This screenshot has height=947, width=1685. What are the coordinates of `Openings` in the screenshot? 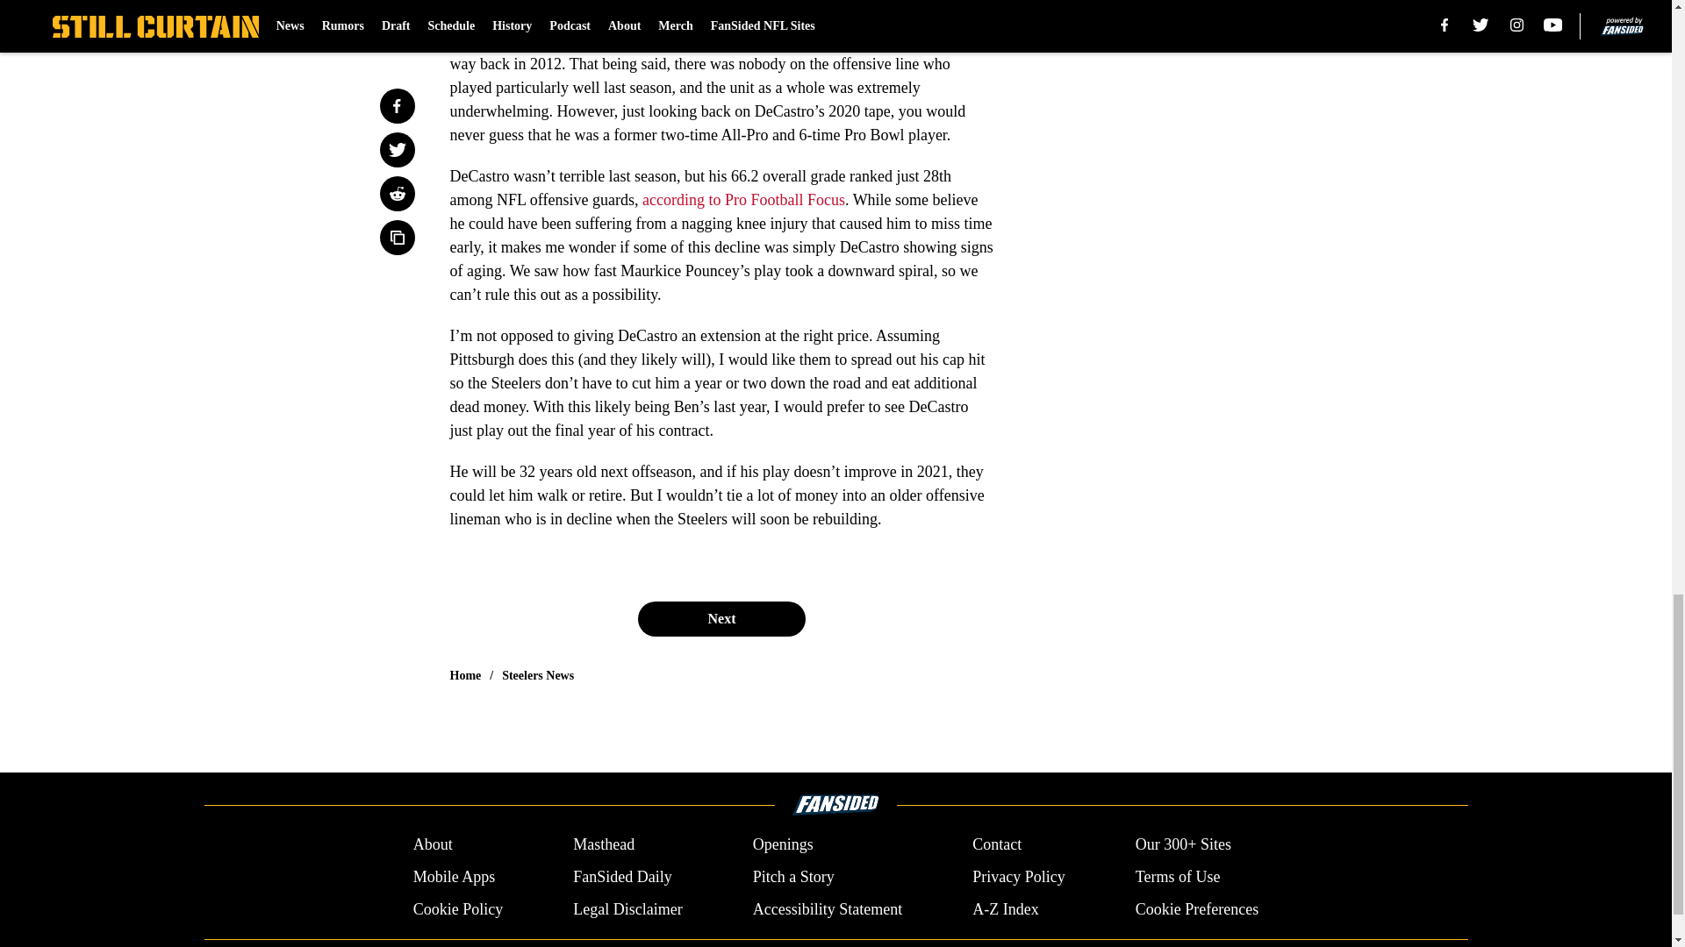 It's located at (783, 845).